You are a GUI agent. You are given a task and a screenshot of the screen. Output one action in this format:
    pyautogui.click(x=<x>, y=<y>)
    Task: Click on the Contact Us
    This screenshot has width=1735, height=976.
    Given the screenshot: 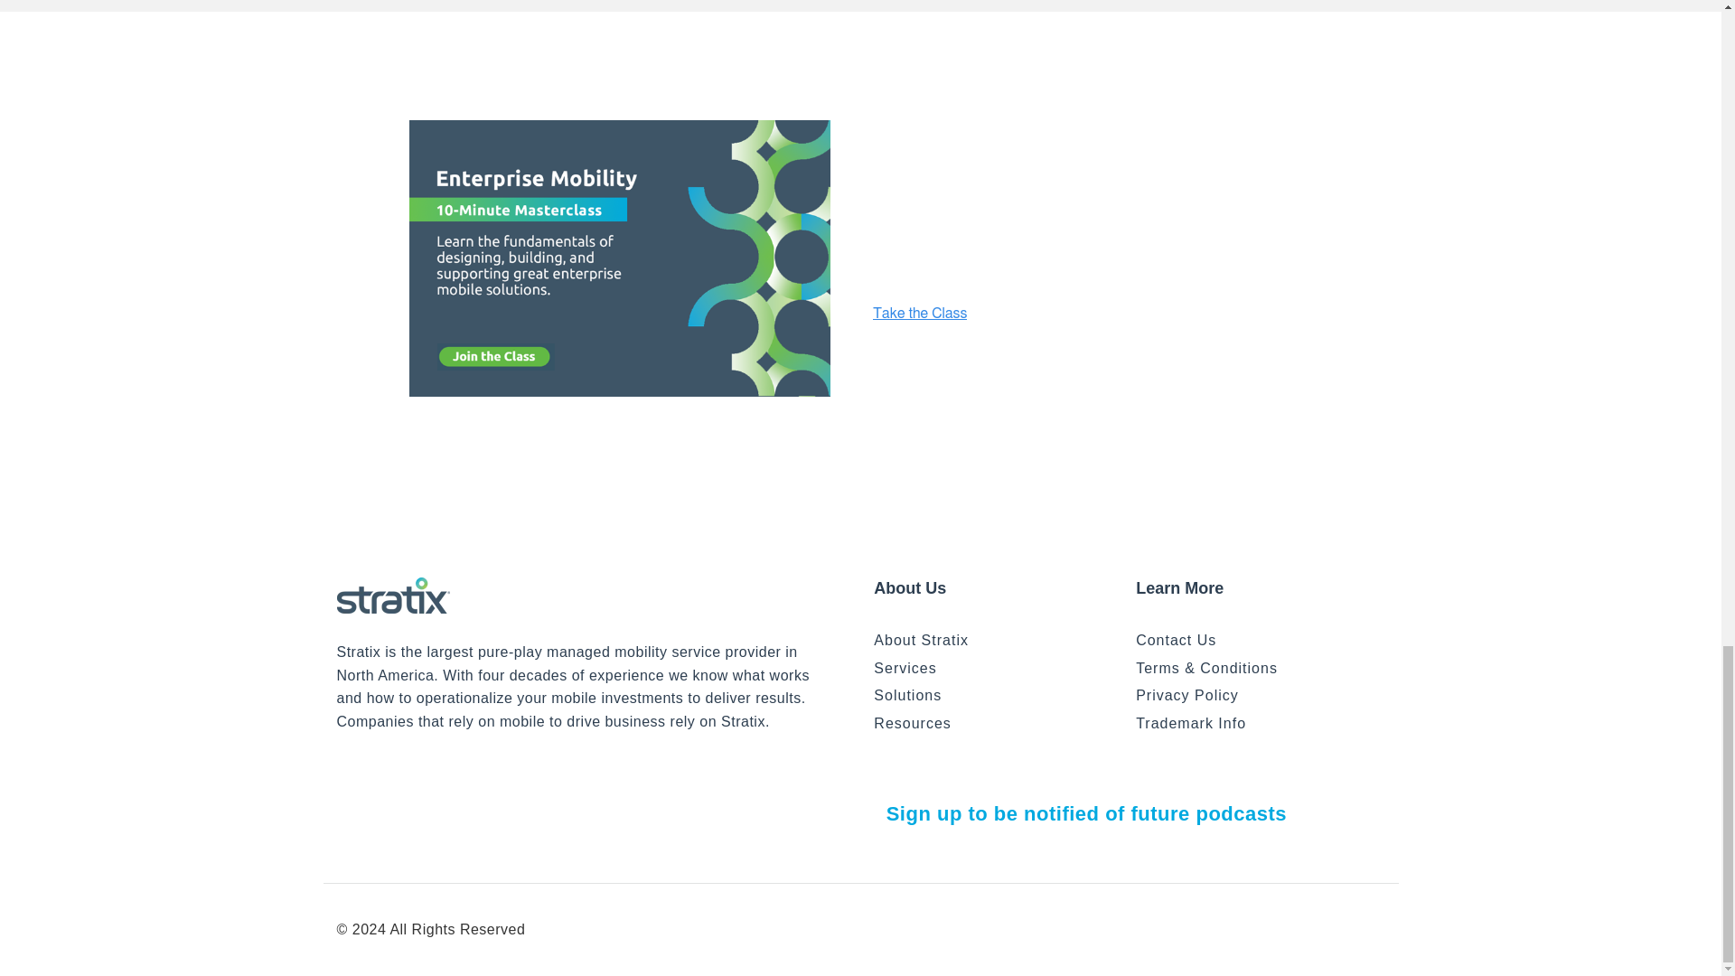 What is the action you would take?
    pyautogui.click(x=1260, y=640)
    